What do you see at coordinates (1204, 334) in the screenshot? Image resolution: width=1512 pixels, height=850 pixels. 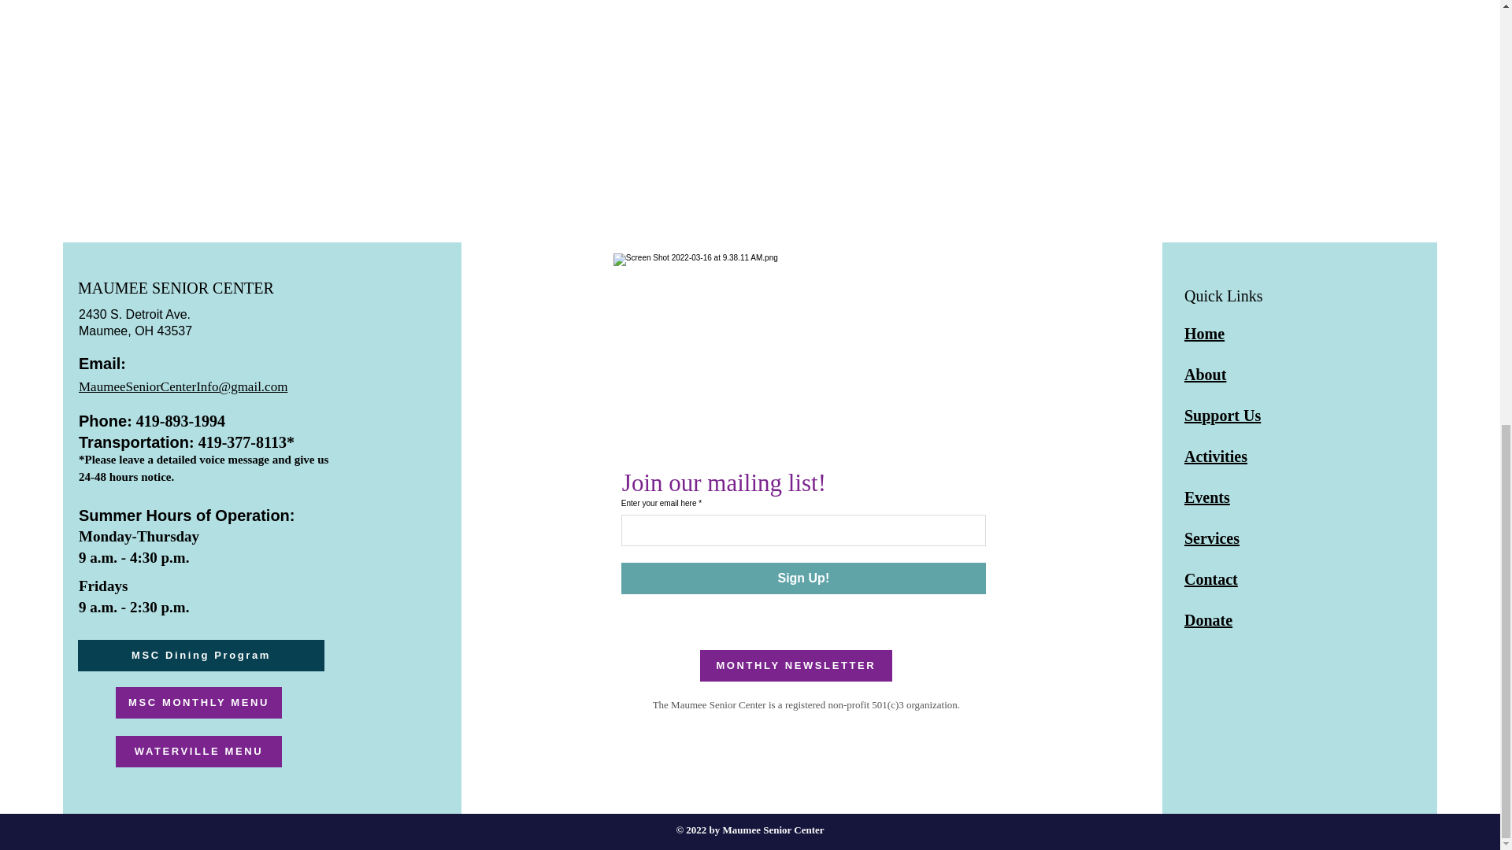 I see `Home` at bounding box center [1204, 334].